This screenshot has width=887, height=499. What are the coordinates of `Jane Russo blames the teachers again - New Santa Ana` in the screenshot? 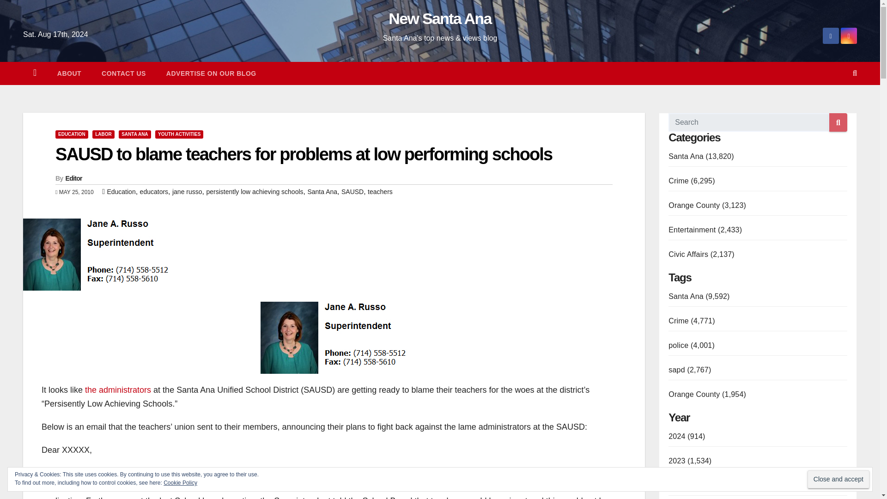 It's located at (96, 254).